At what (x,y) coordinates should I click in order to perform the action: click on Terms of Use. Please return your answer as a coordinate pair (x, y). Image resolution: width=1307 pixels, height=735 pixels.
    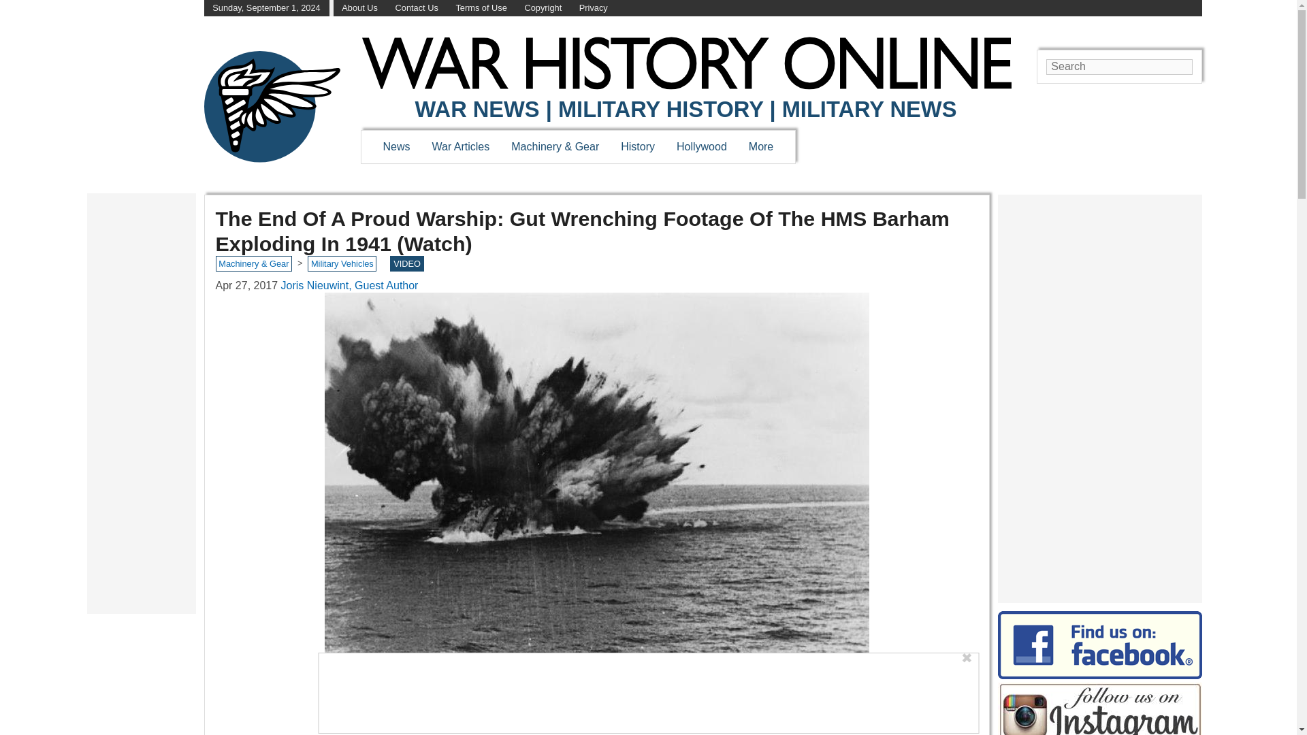
    Looking at the image, I should click on (481, 8).